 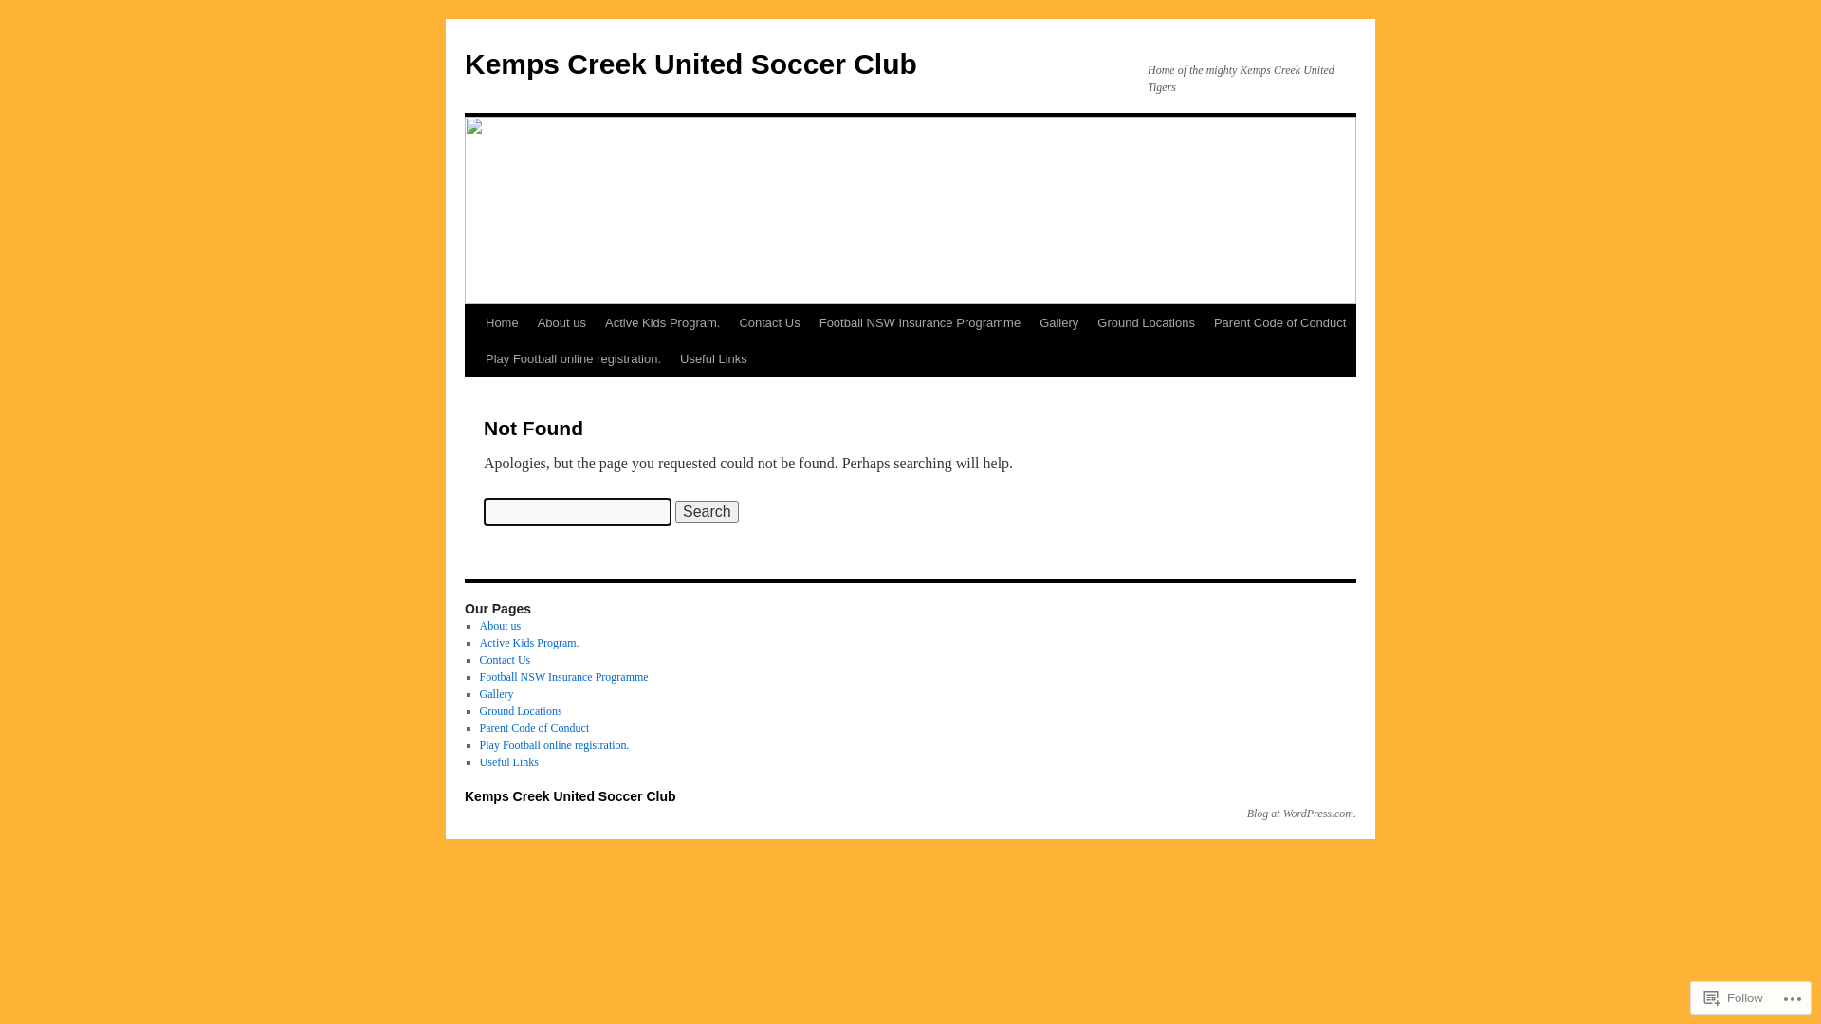 What do you see at coordinates (713, 359) in the screenshot?
I see `Useful Links` at bounding box center [713, 359].